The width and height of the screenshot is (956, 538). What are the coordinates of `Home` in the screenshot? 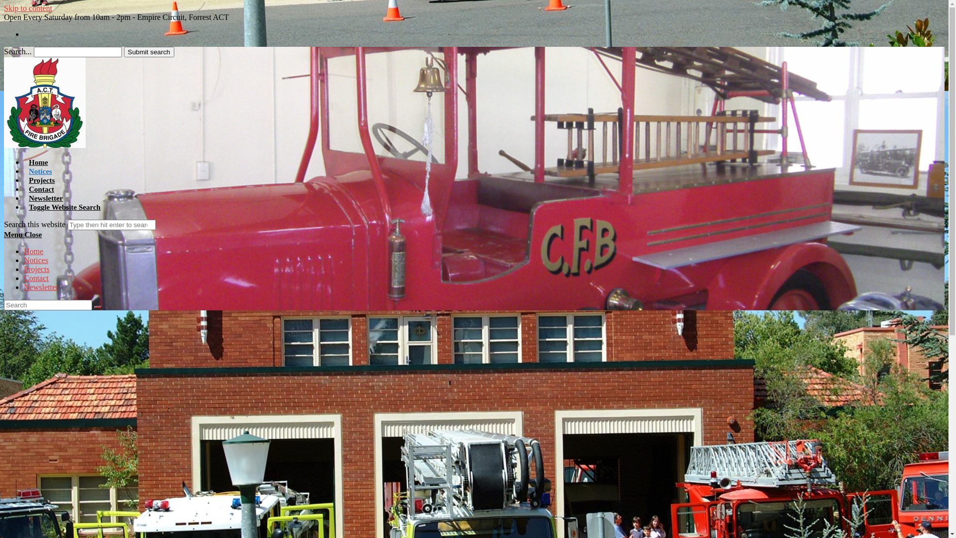 It's located at (38, 162).